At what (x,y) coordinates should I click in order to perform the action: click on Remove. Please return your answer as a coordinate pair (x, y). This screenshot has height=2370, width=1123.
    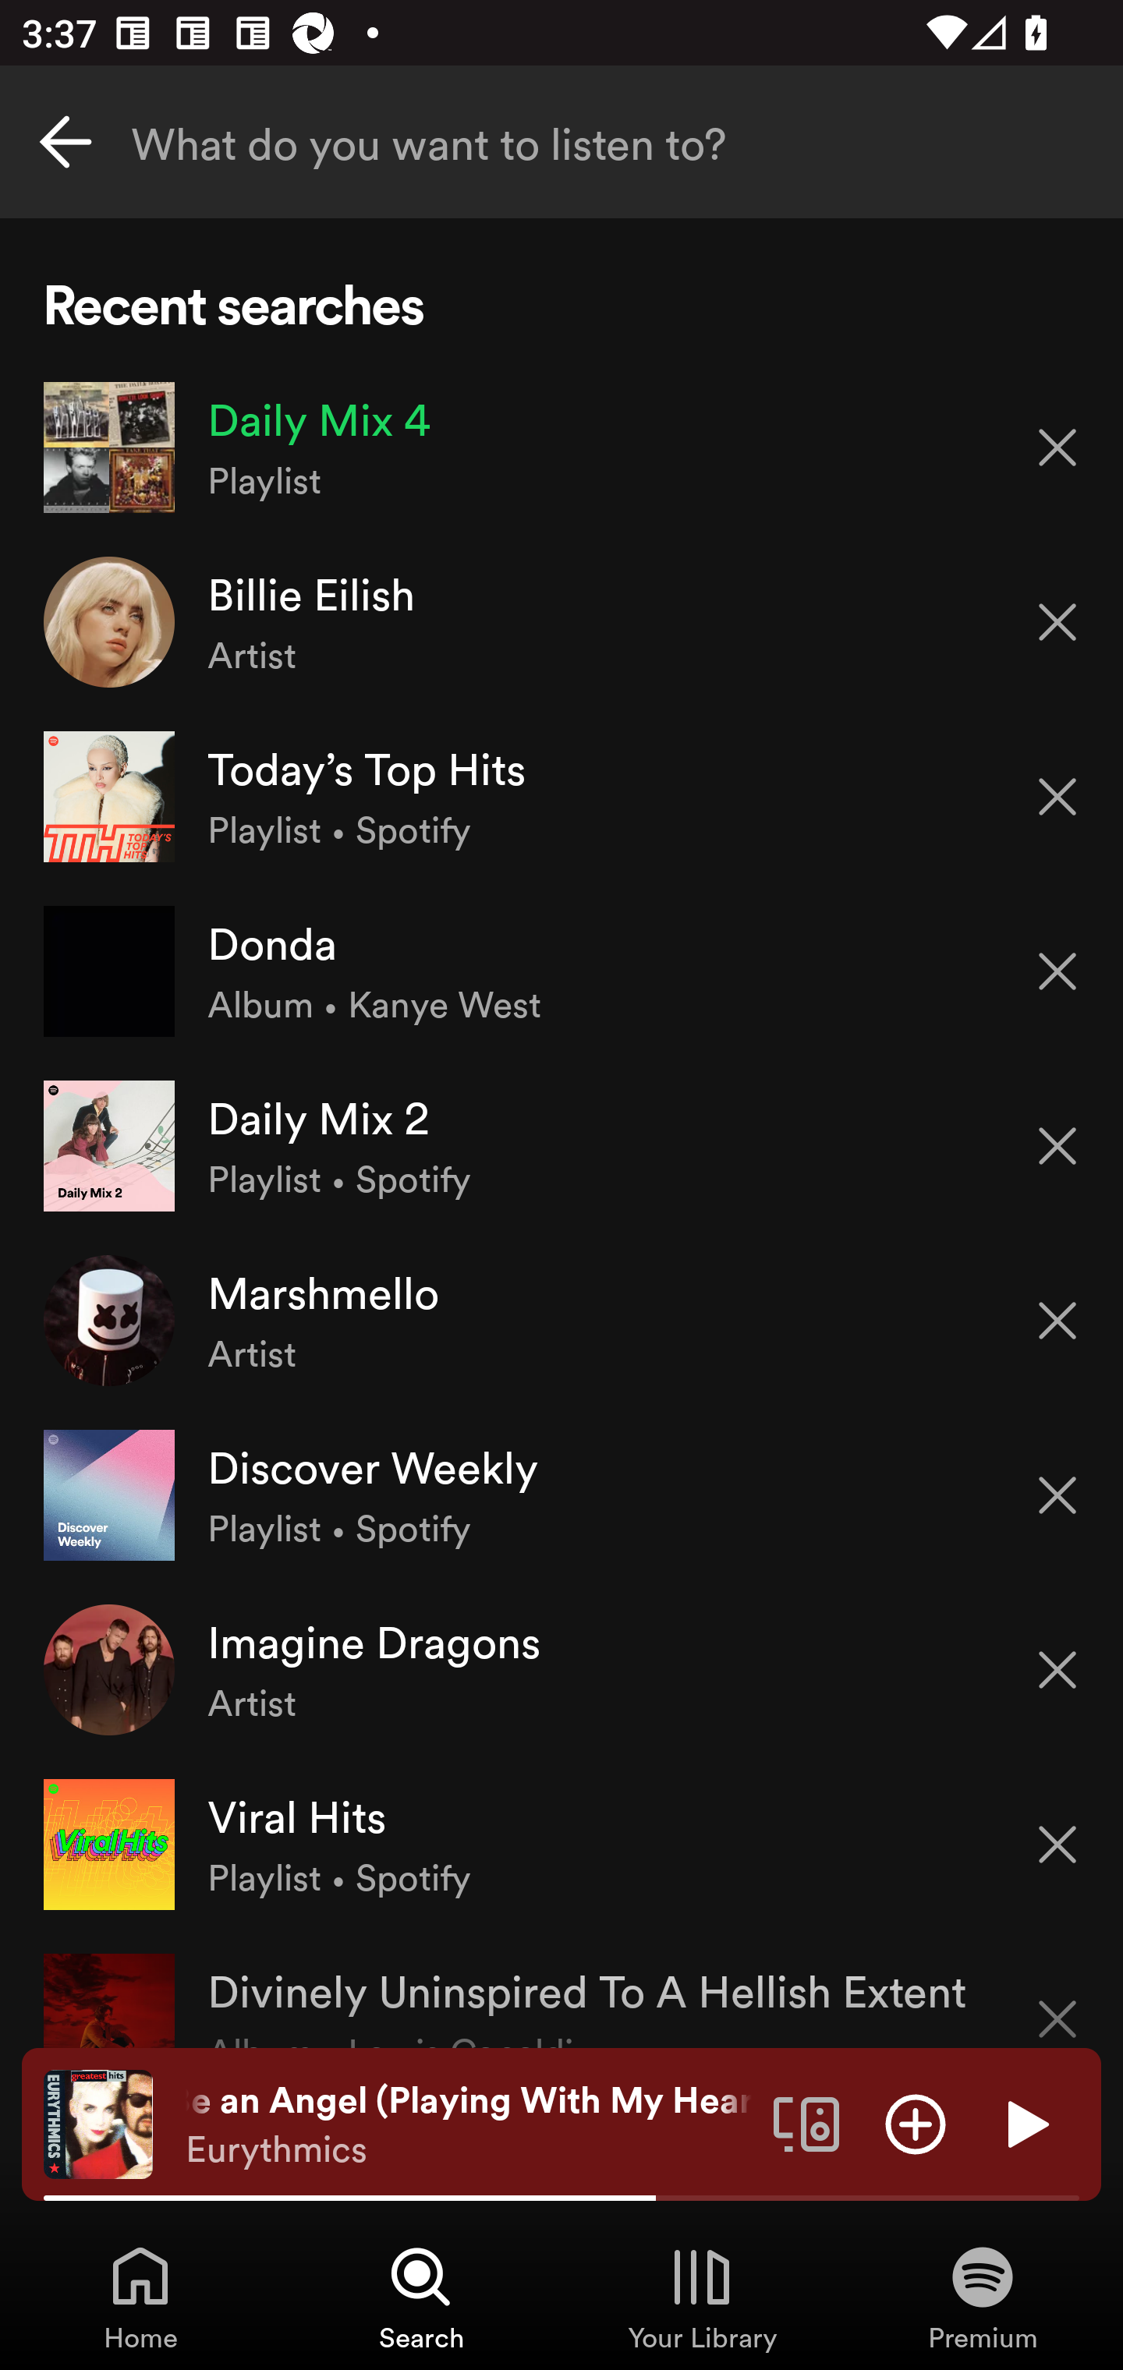
    Looking at the image, I should click on (1057, 971).